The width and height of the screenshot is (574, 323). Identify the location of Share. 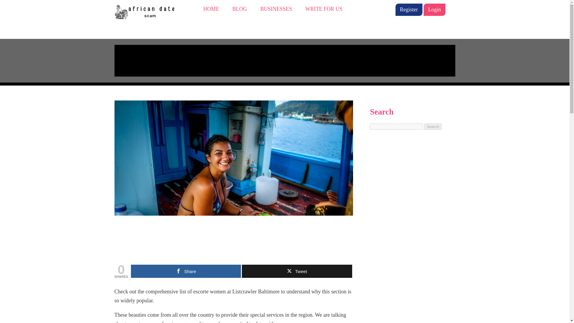
(186, 271).